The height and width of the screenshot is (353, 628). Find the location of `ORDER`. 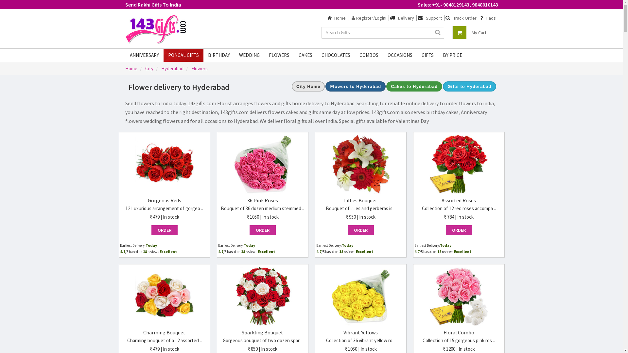

ORDER is located at coordinates (262, 230).